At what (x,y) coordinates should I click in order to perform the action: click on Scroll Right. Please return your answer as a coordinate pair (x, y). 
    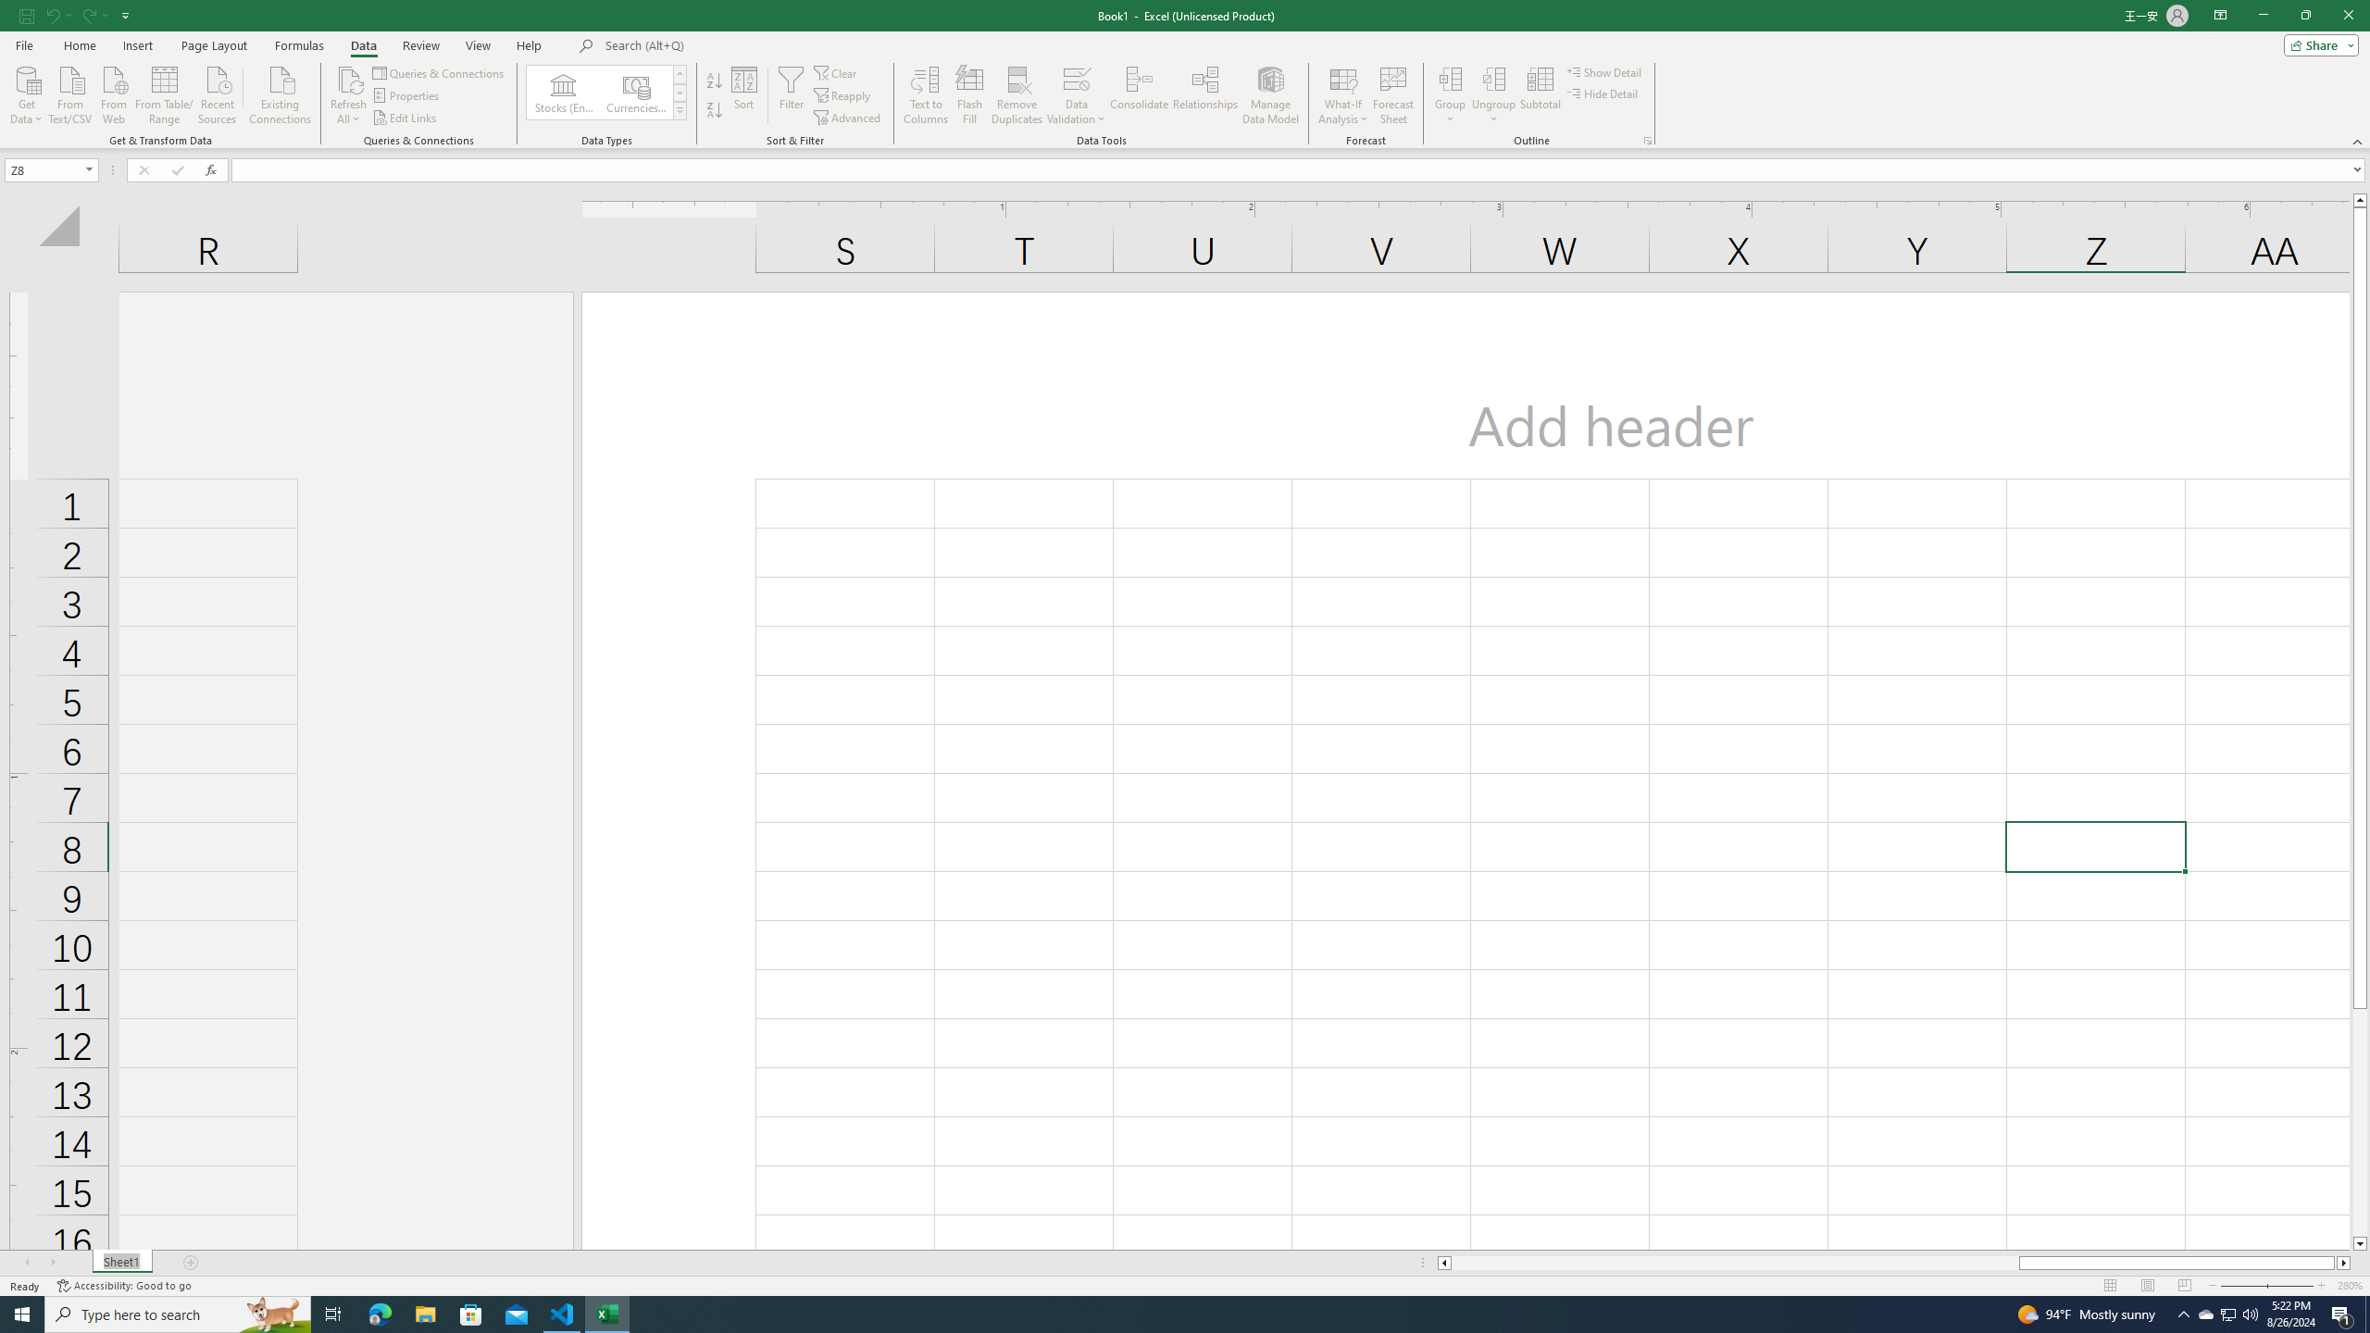
    Looking at the image, I should click on (53, 1263).